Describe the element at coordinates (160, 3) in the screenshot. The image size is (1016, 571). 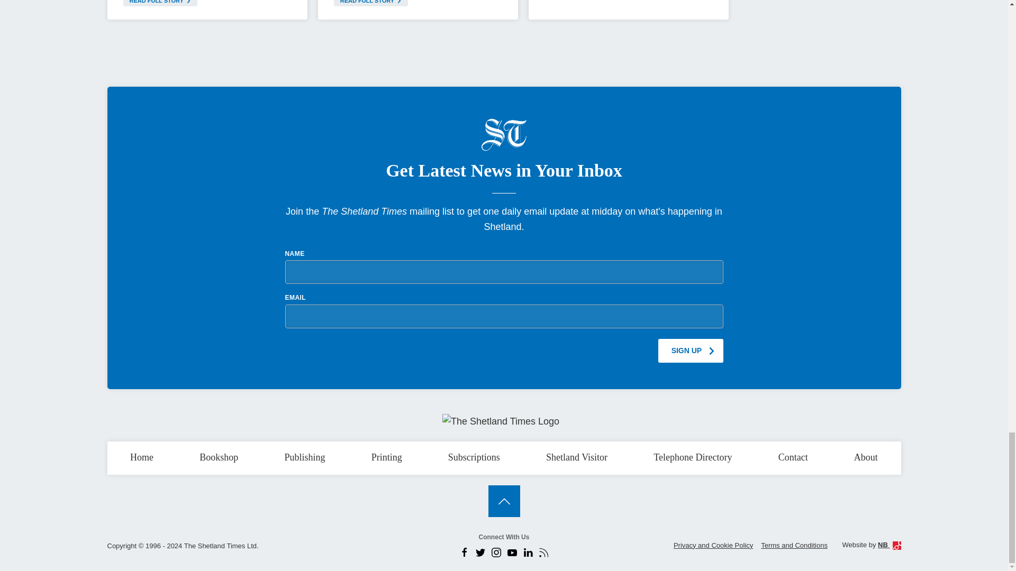
I see `READ FULL STORY` at that location.